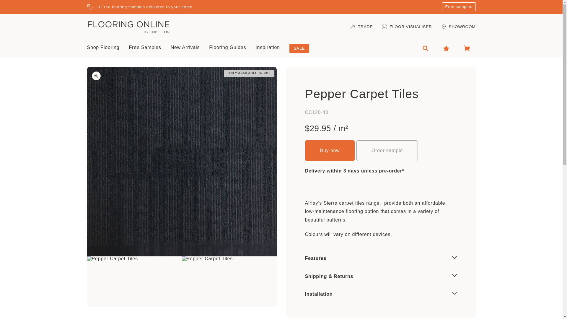  I want to click on Inspiration, so click(268, 48).